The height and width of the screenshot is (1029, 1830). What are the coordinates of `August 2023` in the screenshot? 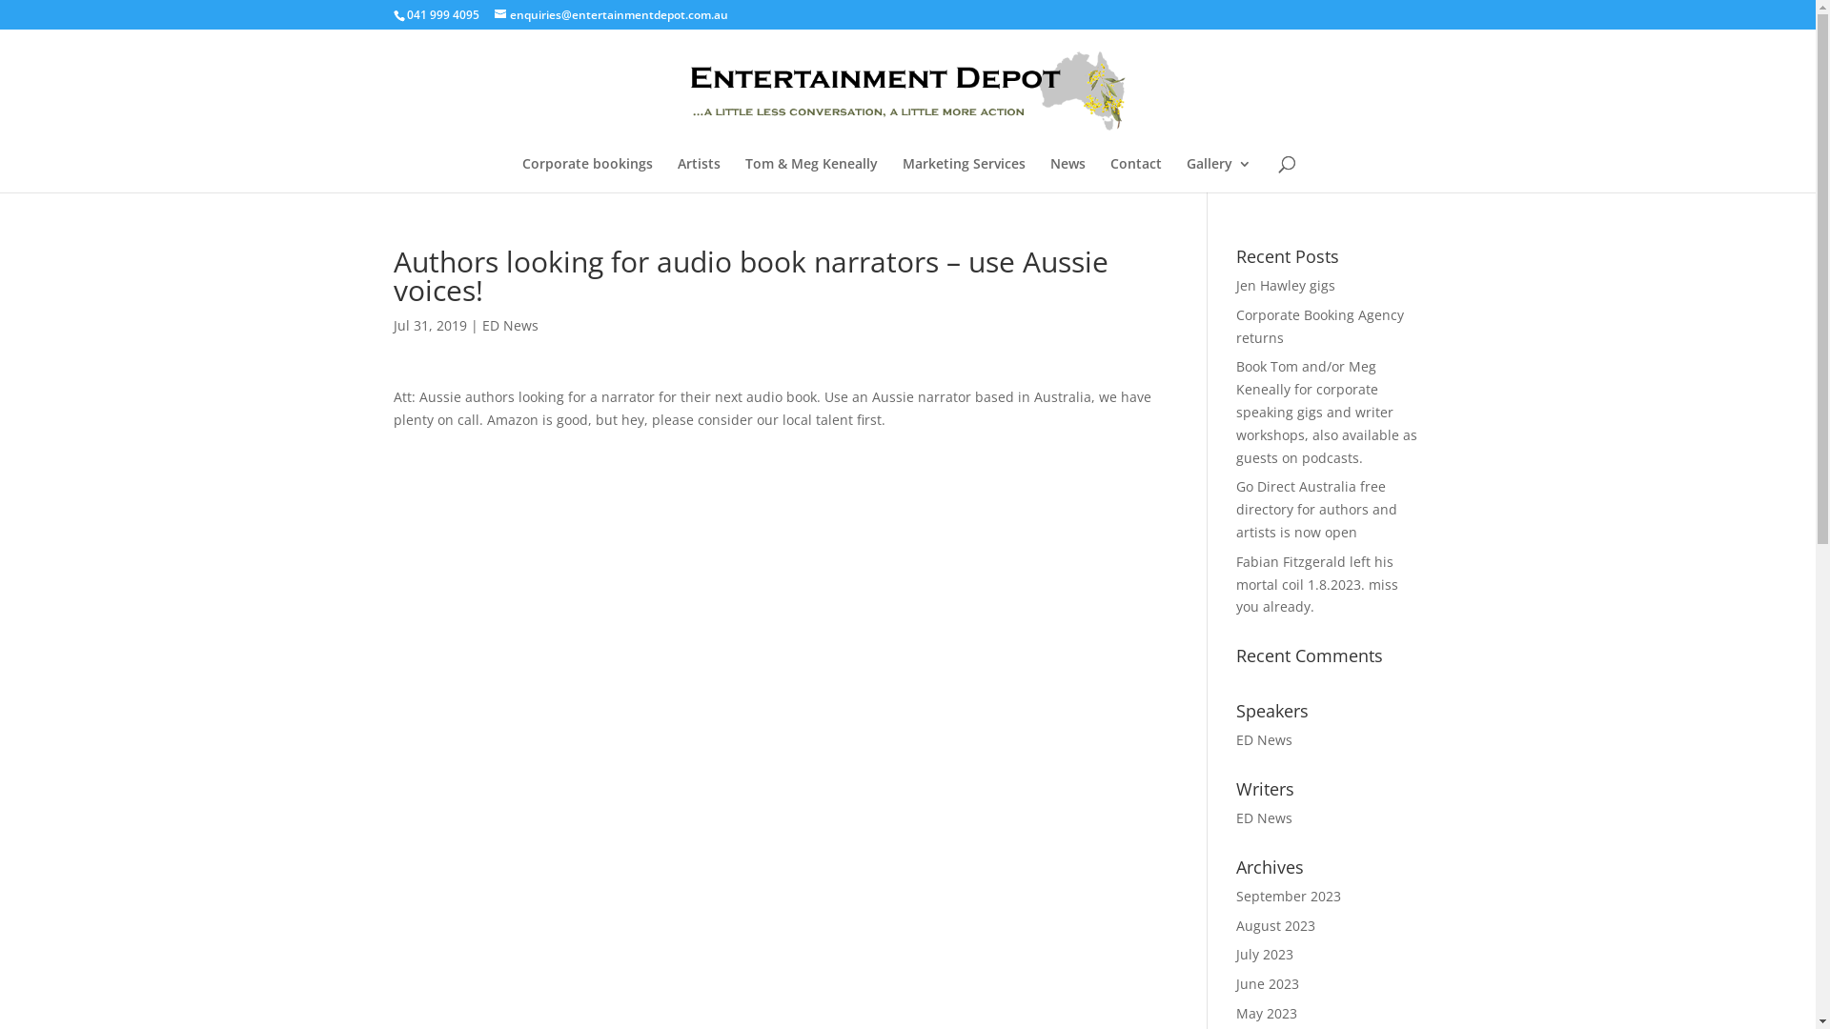 It's located at (1275, 926).